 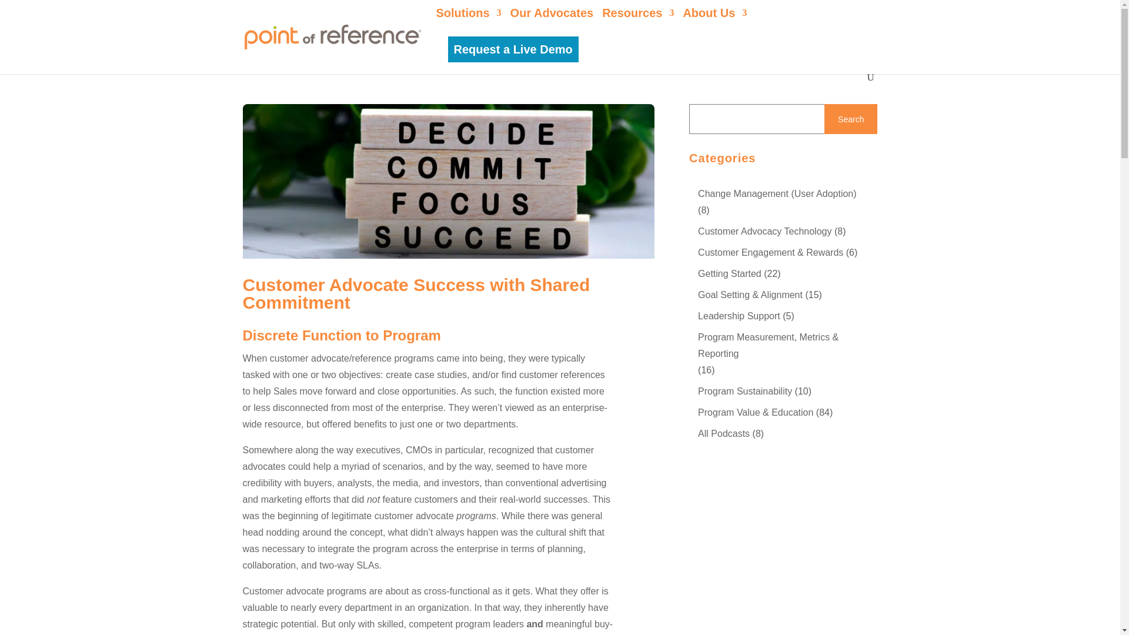 What do you see at coordinates (513, 49) in the screenshot?
I see `Request a Live Demo` at bounding box center [513, 49].